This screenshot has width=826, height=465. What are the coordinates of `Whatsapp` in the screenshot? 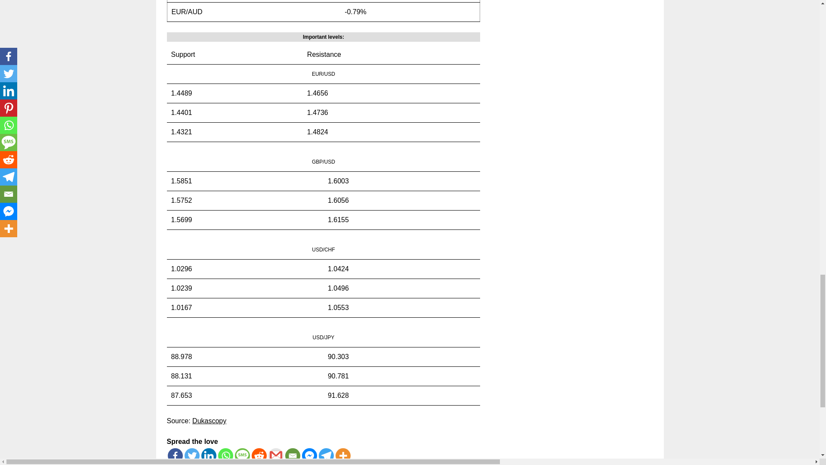 It's located at (225, 456).